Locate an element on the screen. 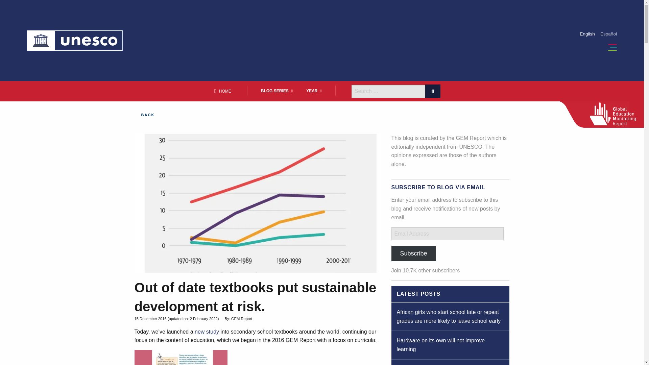 Image resolution: width=649 pixels, height=365 pixels. HOME is located at coordinates (224, 91).